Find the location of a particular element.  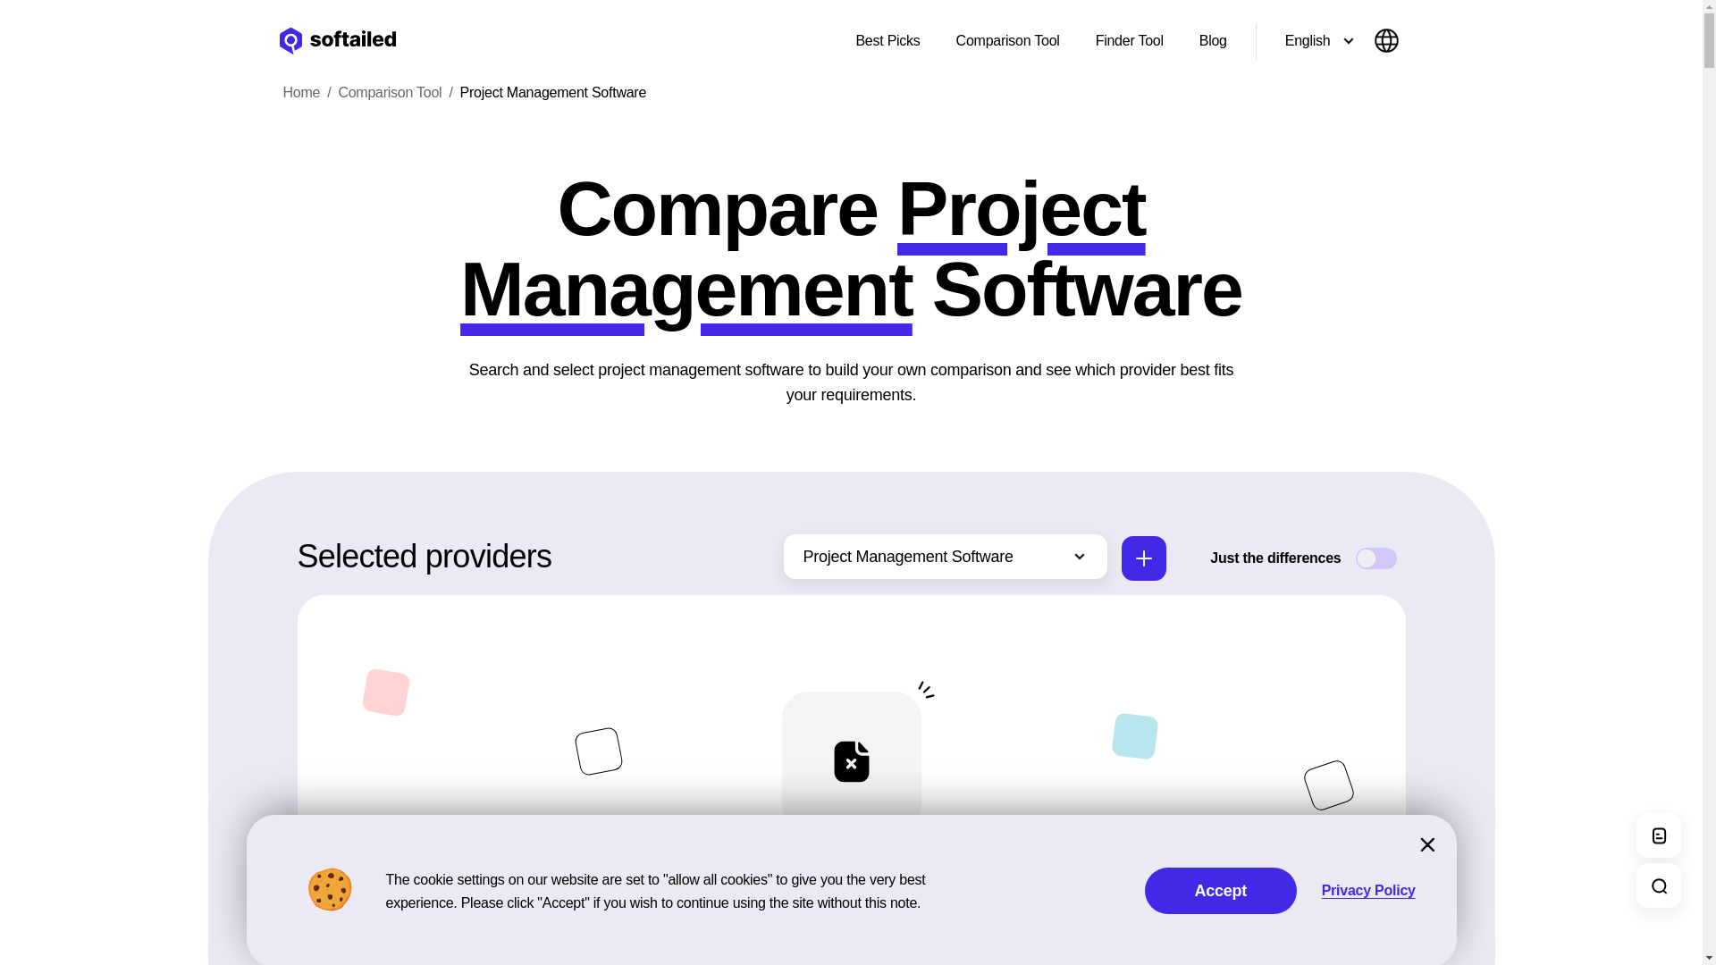

Comparison Tool is located at coordinates (1008, 40).